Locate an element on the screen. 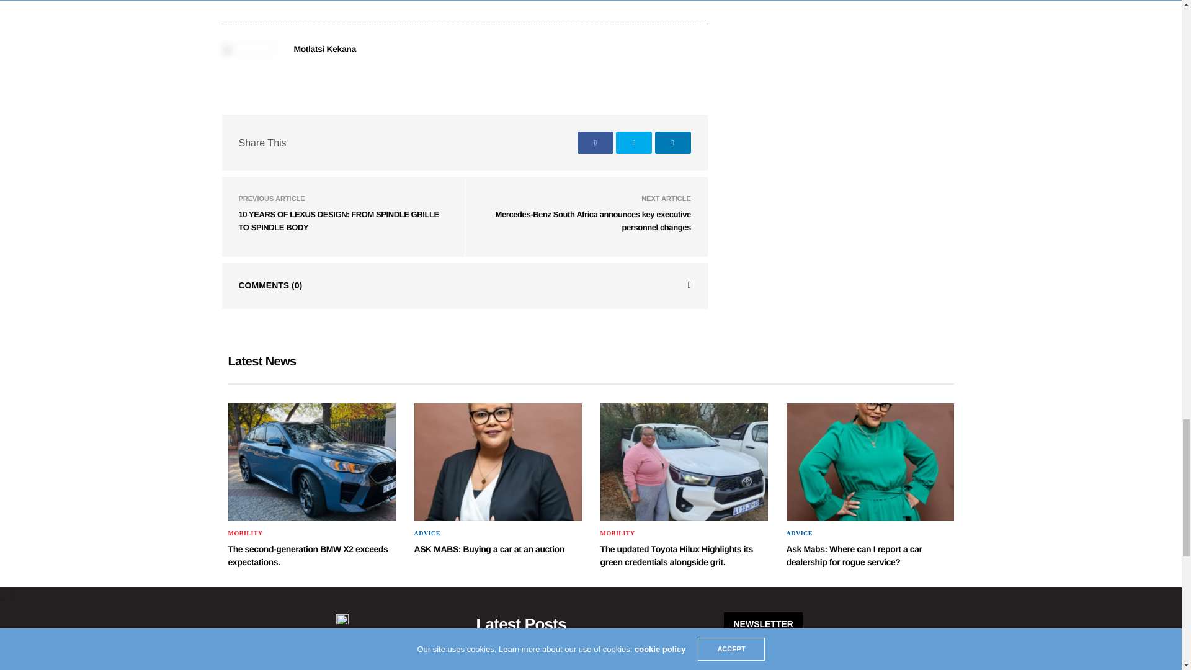 This screenshot has height=670, width=1191. Mobility is located at coordinates (246, 534).